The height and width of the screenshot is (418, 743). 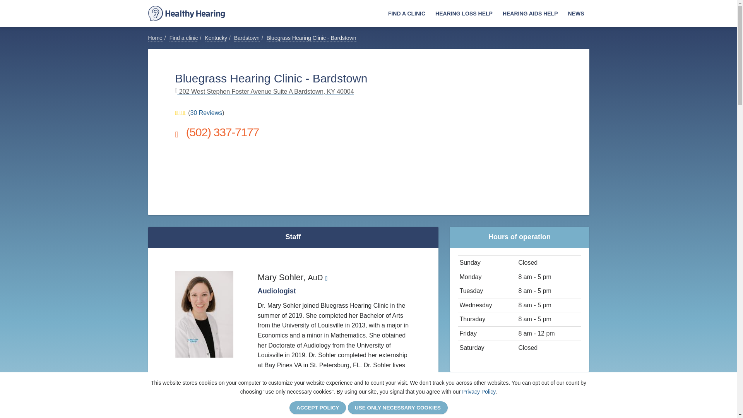 What do you see at coordinates (530, 14) in the screenshot?
I see `HEARING AIDS HELP` at bounding box center [530, 14].